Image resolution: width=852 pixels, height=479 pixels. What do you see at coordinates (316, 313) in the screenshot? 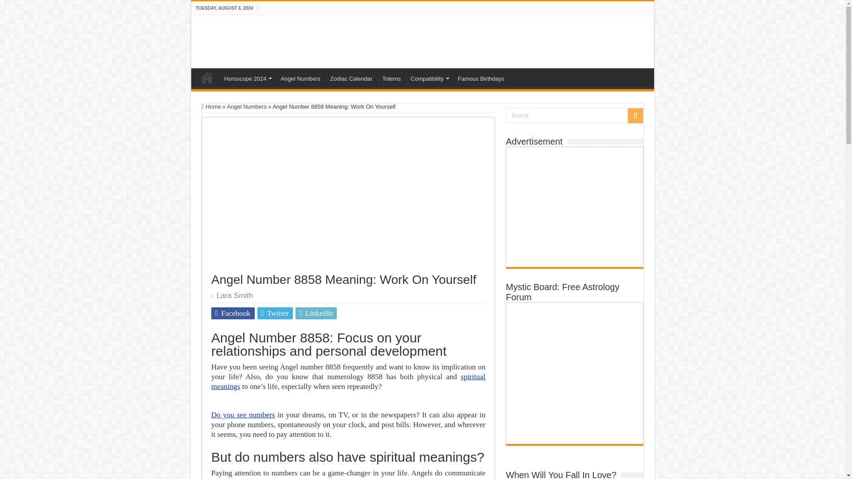
I see `LinkedIn` at bounding box center [316, 313].